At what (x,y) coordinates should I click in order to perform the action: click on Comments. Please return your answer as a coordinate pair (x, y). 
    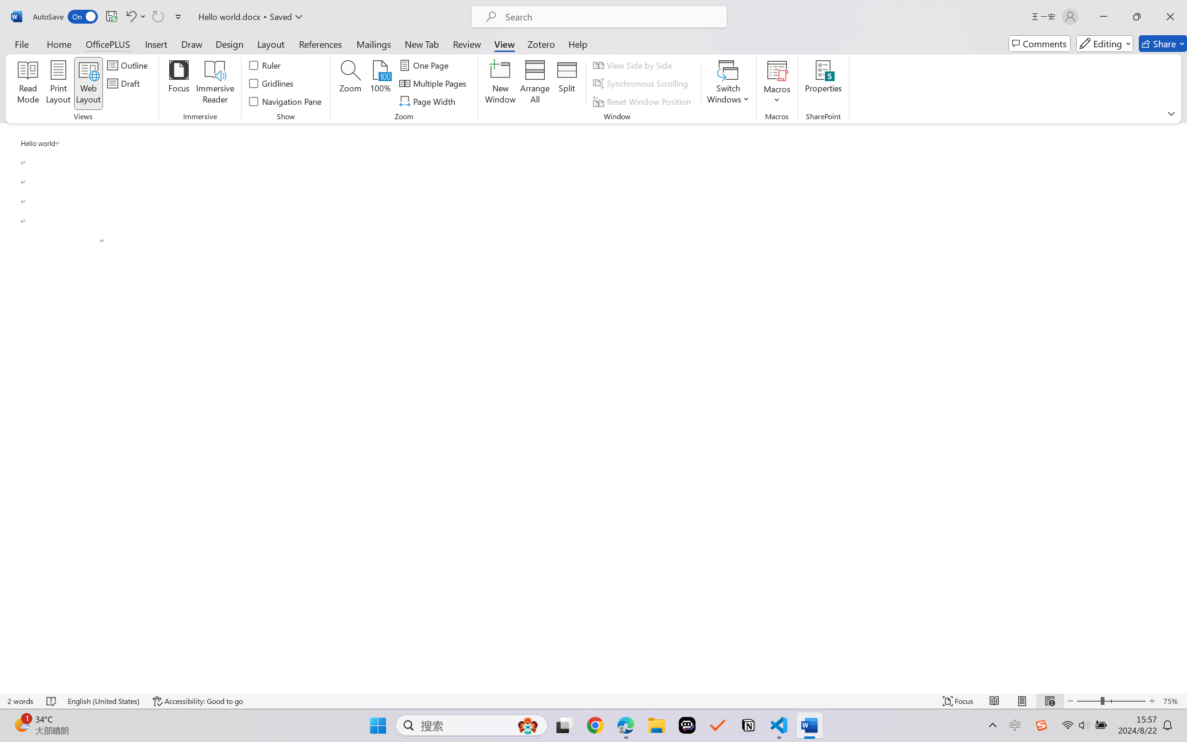
    Looking at the image, I should click on (1040, 44).